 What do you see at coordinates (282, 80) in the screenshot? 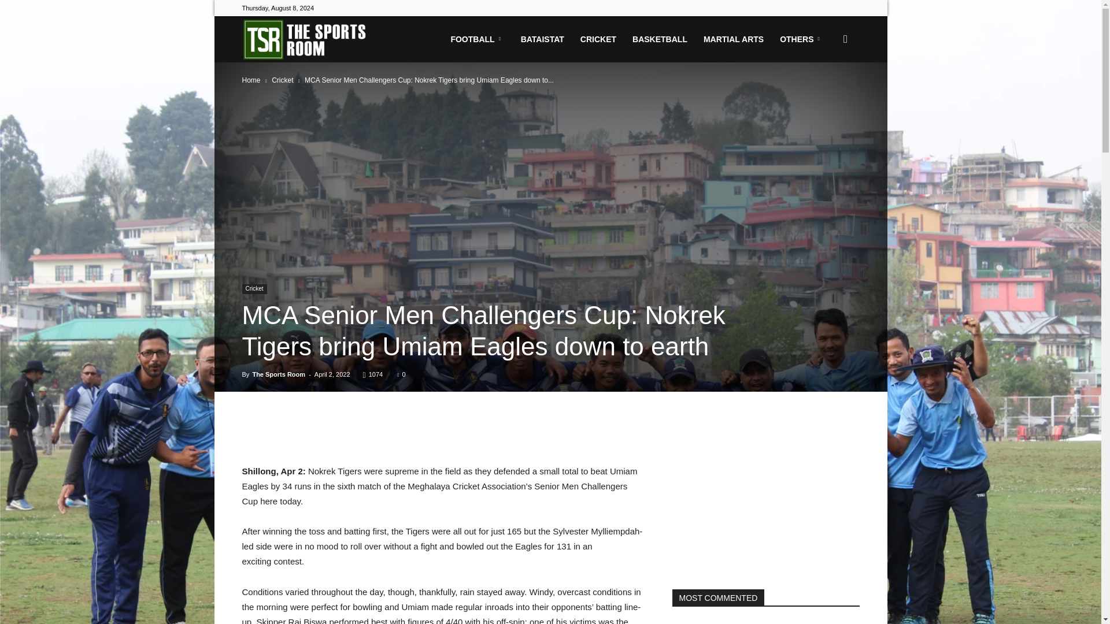
I see `View all posts in Cricket` at bounding box center [282, 80].